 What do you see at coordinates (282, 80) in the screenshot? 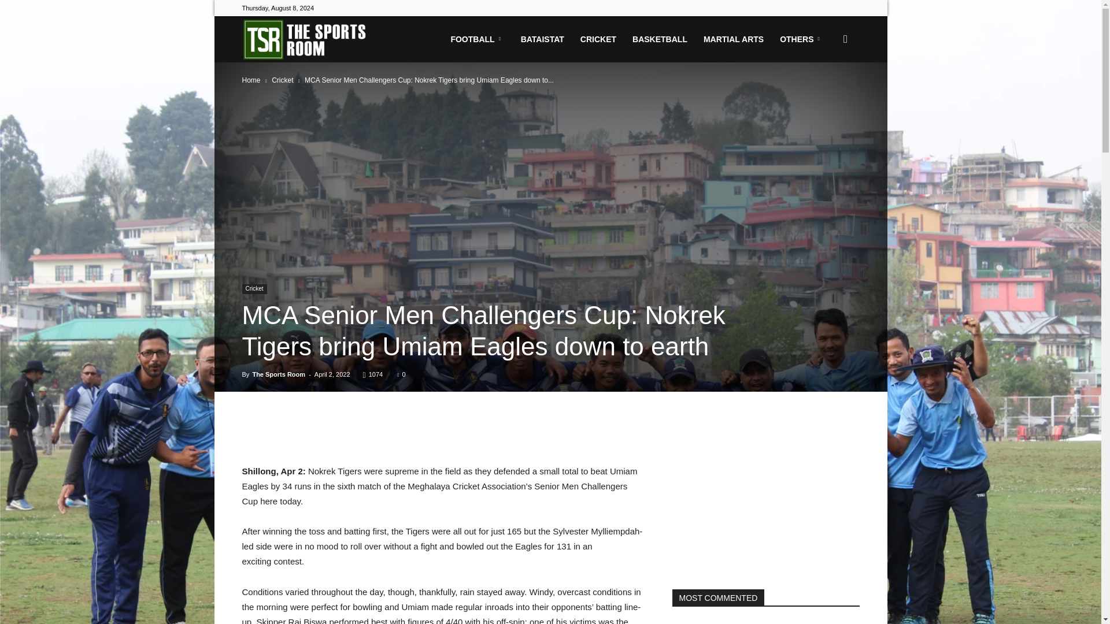
I see `View all posts in Cricket` at bounding box center [282, 80].